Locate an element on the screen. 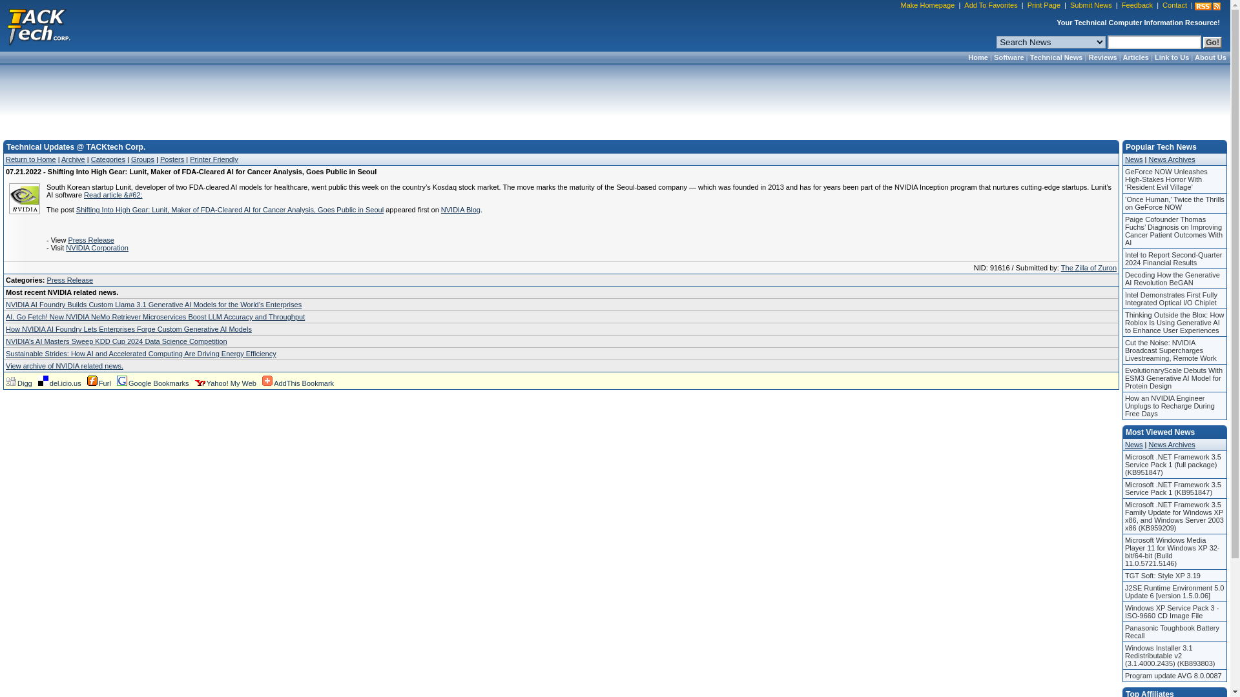 This screenshot has height=697, width=1240. View available TACKtech RSS Feeds is located at coordinates (1208, 6).